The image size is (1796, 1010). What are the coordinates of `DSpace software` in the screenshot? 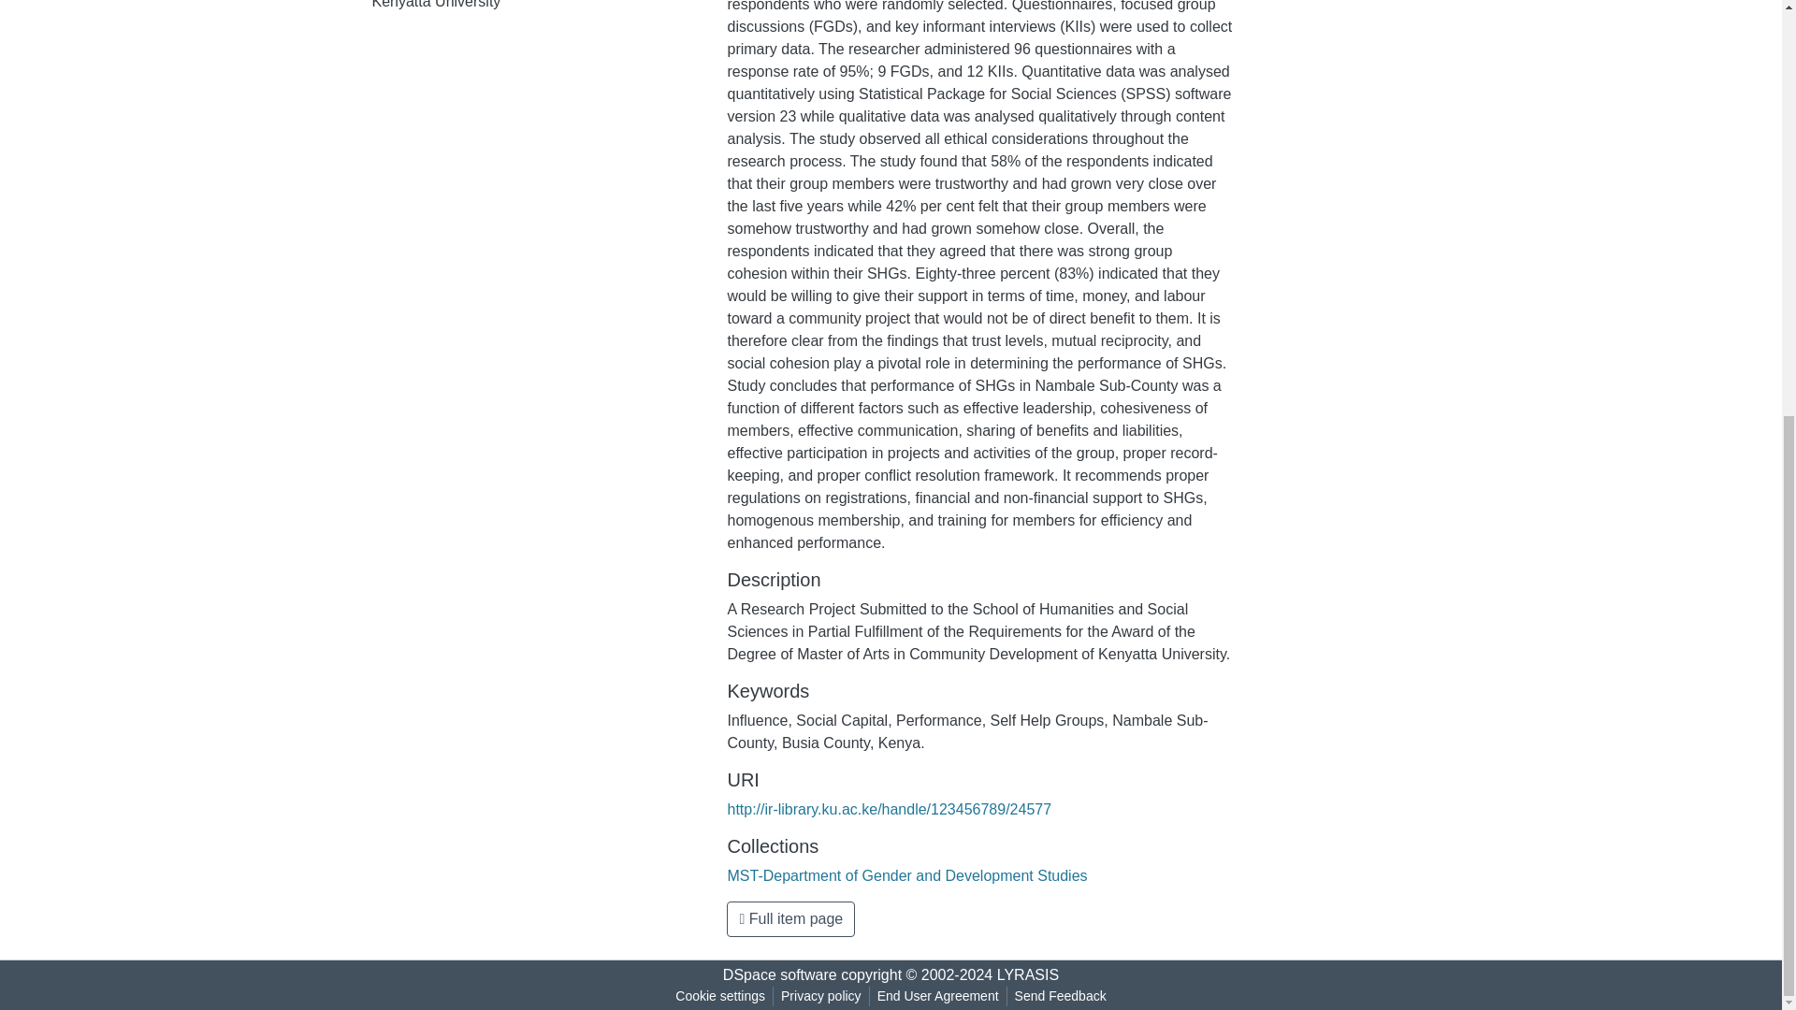 It's located at (780, 974).